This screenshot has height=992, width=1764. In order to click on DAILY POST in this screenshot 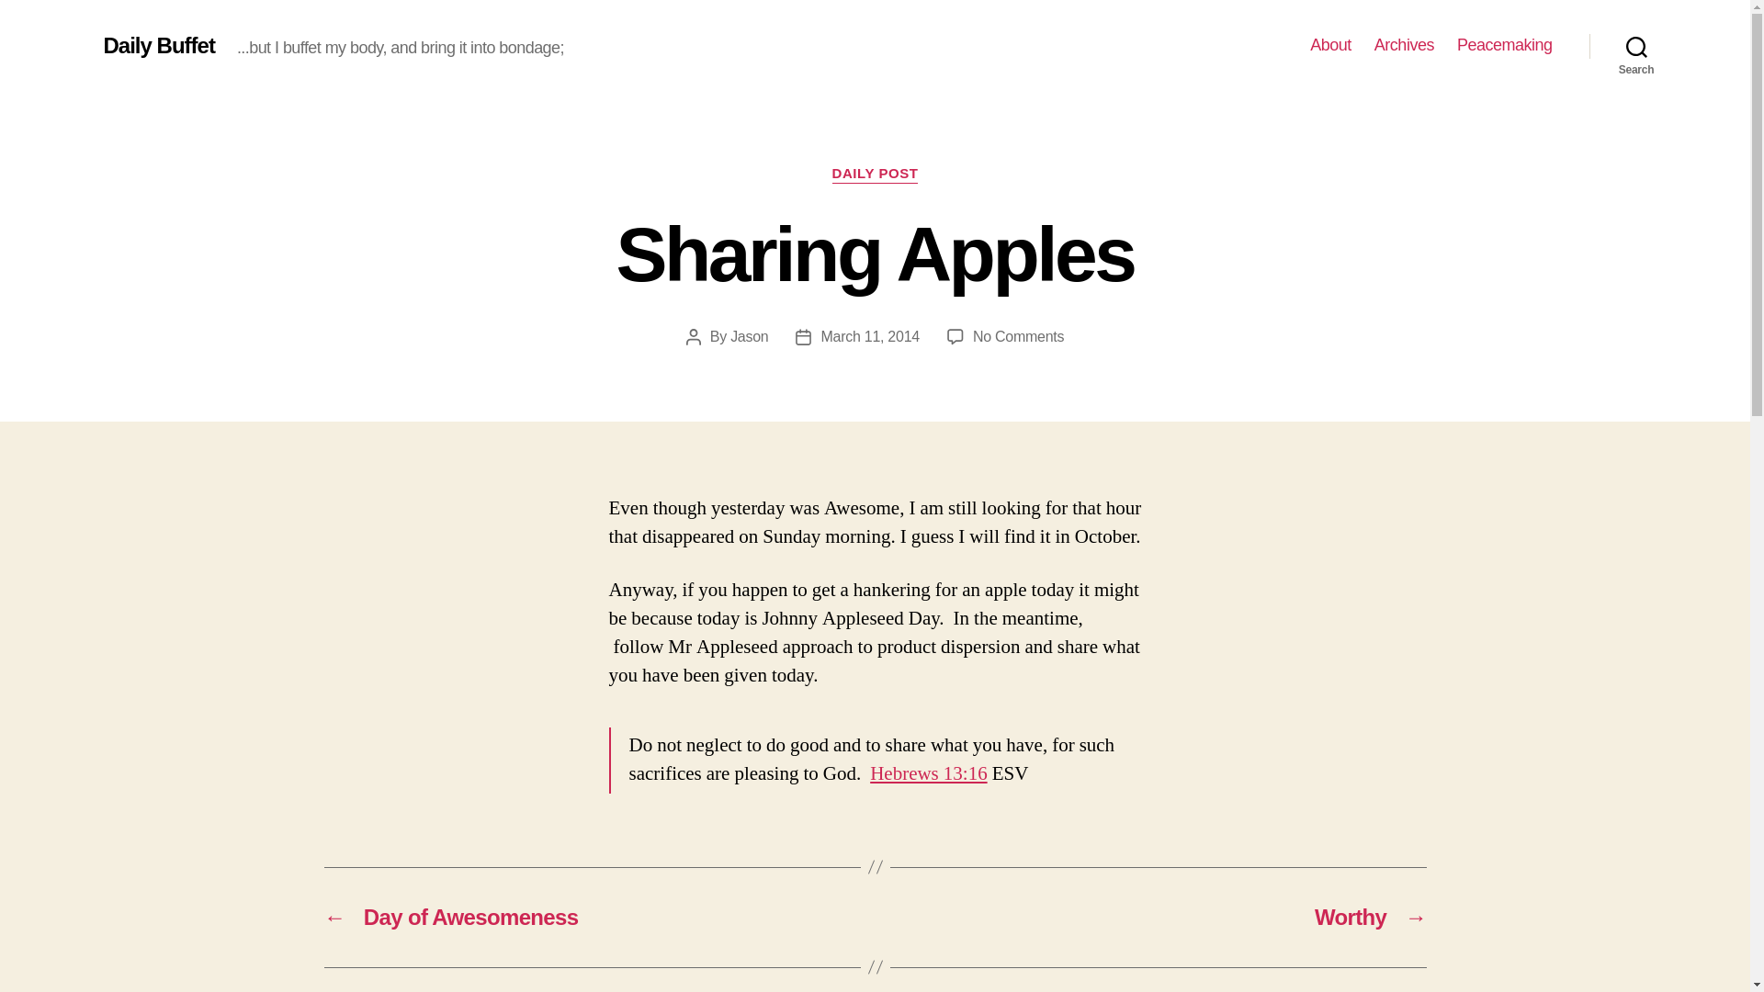, I will do `click(1330, 45)`.